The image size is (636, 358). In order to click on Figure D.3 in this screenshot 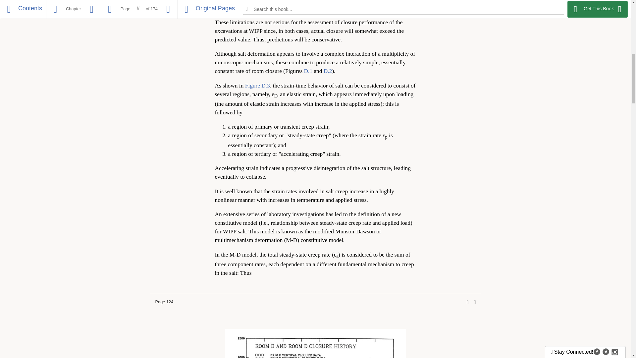, I will do `click(257, 86)`.